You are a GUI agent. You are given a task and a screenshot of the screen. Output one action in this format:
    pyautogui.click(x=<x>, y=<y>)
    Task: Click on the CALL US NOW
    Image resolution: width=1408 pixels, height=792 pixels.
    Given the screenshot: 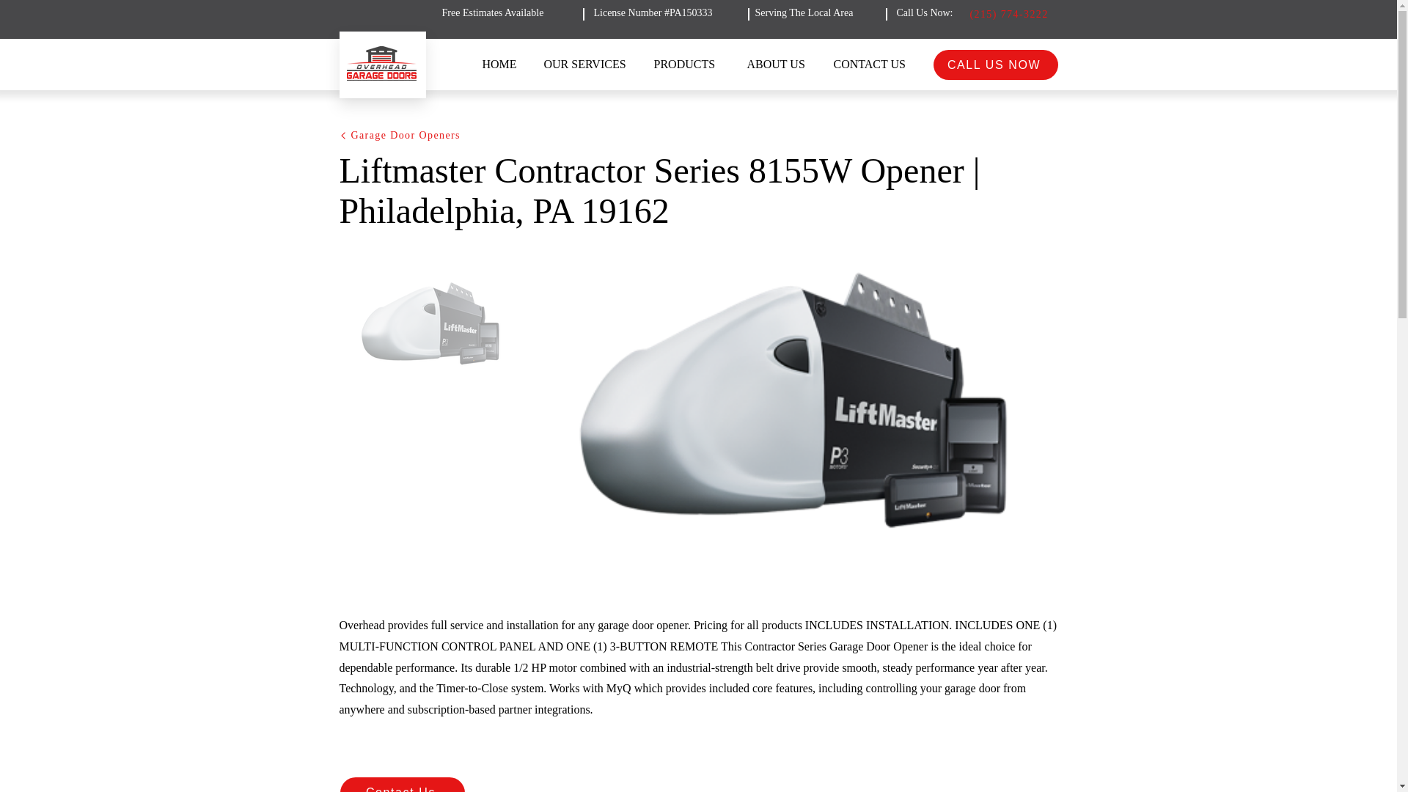 What is the action you would take?
    pyautogui.click(x=994, y=65)
    